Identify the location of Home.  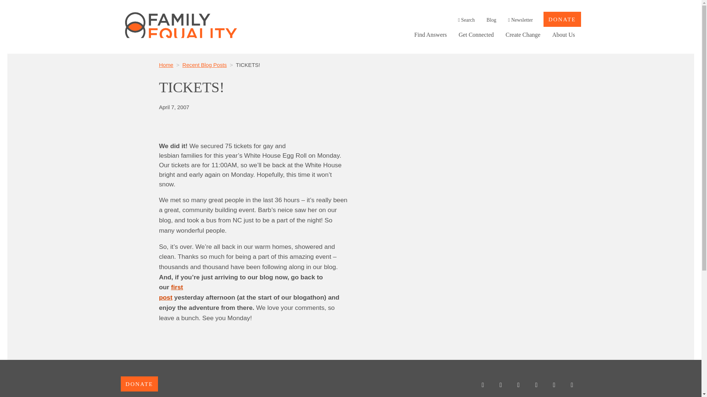
(171, 292).